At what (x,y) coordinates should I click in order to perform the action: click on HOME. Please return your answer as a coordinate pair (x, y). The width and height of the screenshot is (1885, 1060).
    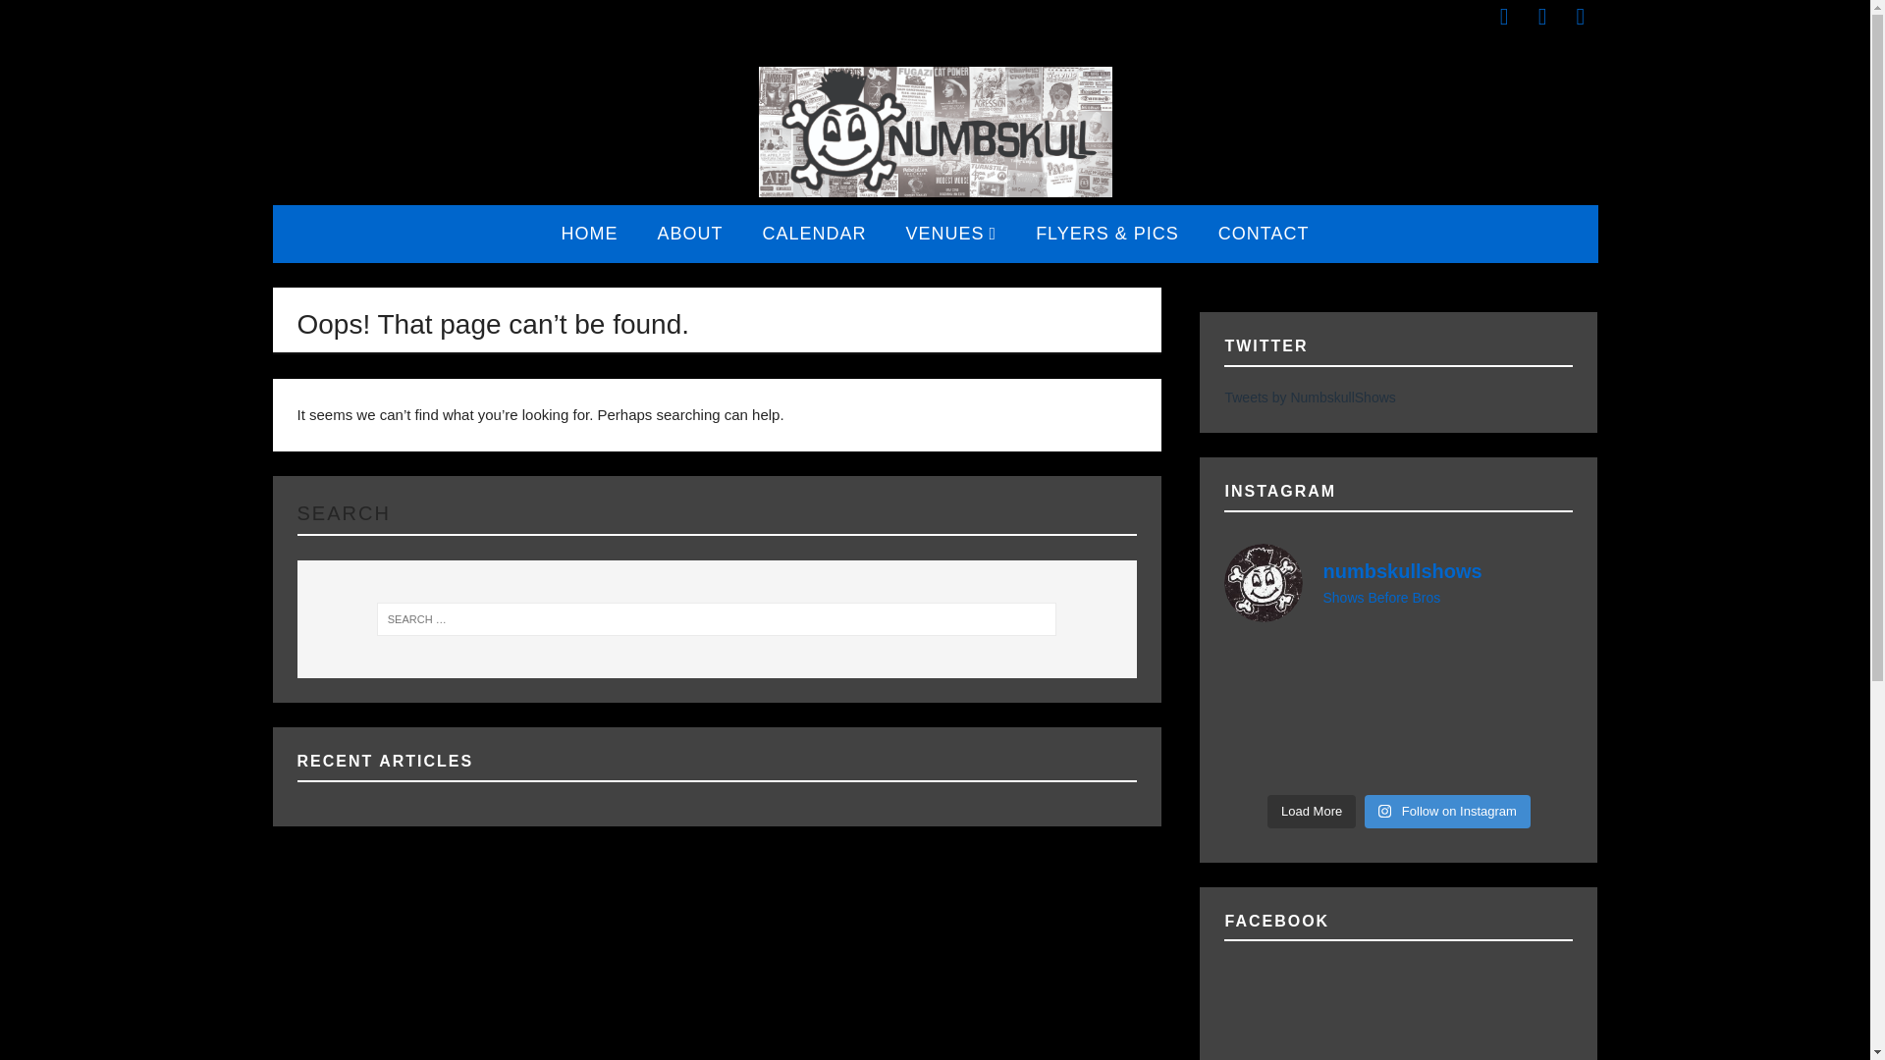
    Looking at the image, I should click on (589, 234).